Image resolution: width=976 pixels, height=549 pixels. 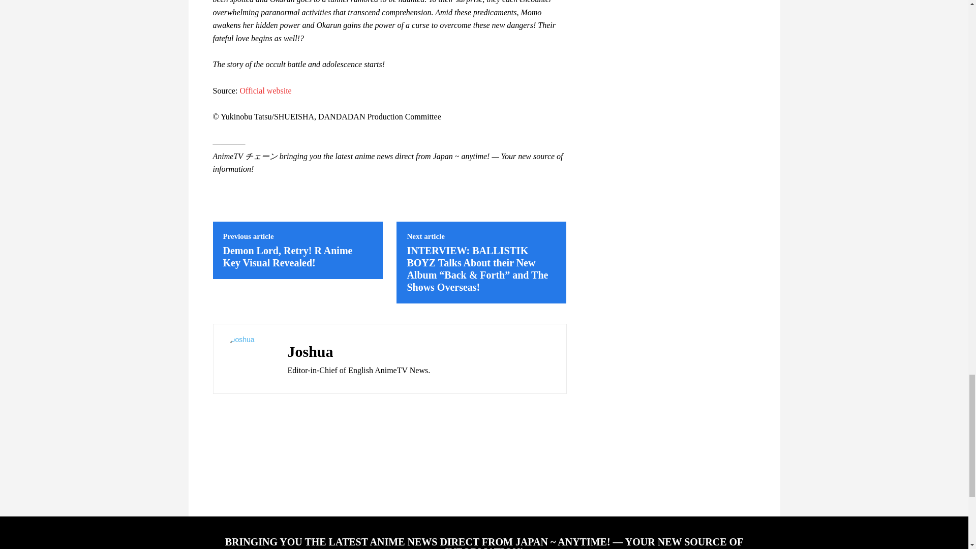 I want to click on Official website, so click(x=265, y=90).